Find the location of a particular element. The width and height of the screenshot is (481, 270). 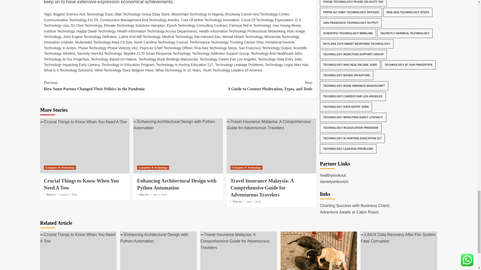

Construction Management And Technology Articles is located at coordinates (139, 20).